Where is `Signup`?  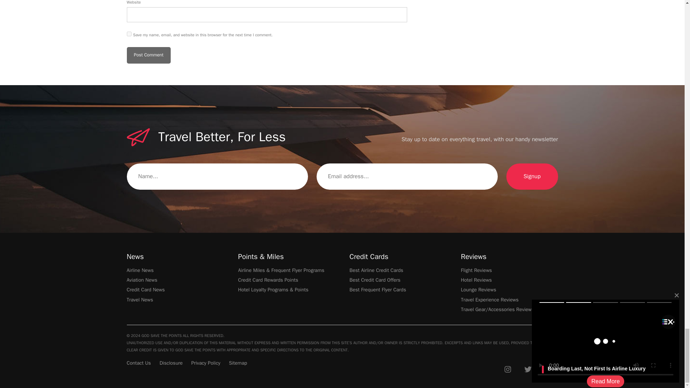
Signup is located at coordinates (532, 177).